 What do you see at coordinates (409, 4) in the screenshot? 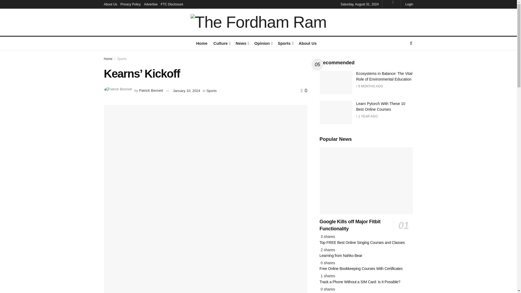
I see `Login` at bounding box center [409, 4].